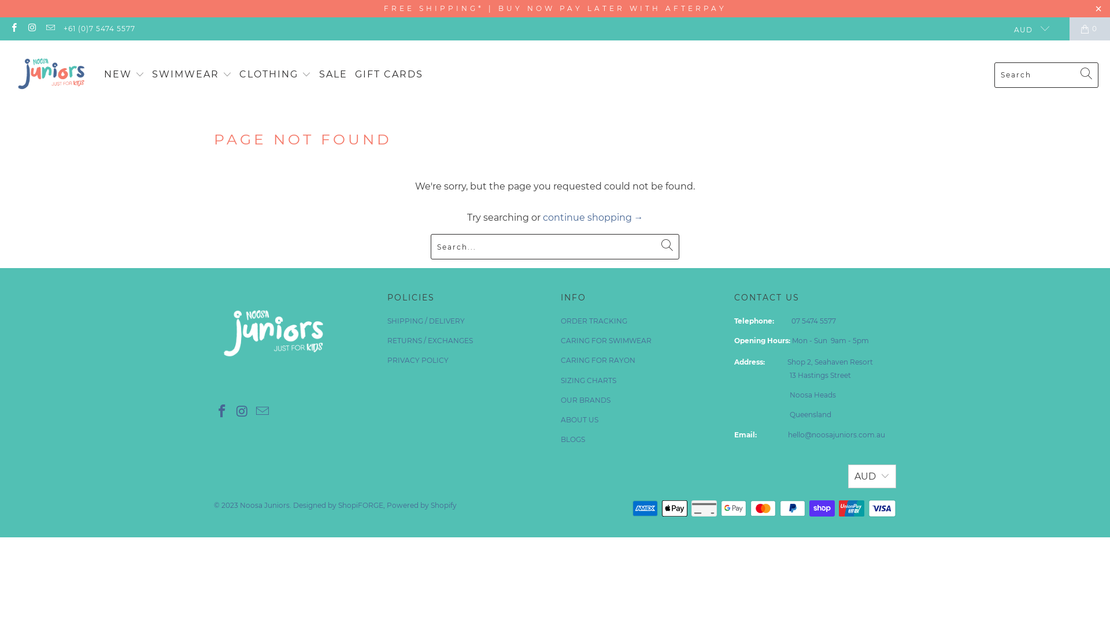 Image resolution: width=1110 pixels, height=624 pixels. Describe the element at coordinates (265, 505) in the screenshot. I see `Noosa Juniors` at that location.